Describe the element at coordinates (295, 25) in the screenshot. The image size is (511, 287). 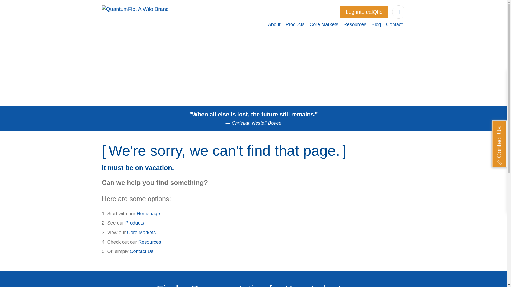
I see `Products` at that location.